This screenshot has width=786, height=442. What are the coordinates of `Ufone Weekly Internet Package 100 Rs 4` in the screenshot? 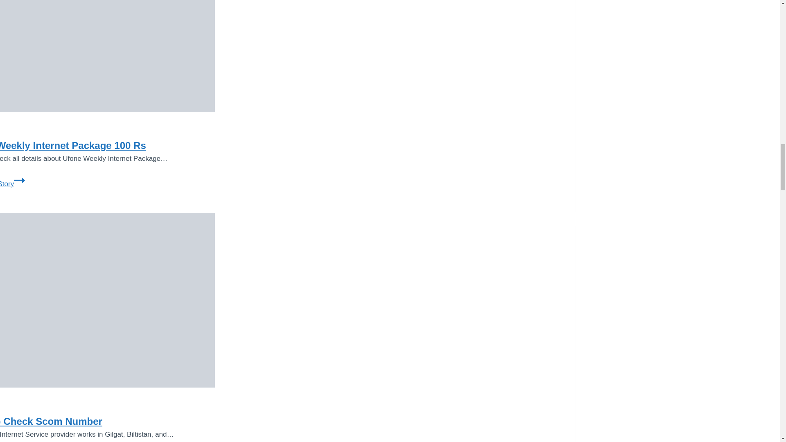 It's located at (107, 56).